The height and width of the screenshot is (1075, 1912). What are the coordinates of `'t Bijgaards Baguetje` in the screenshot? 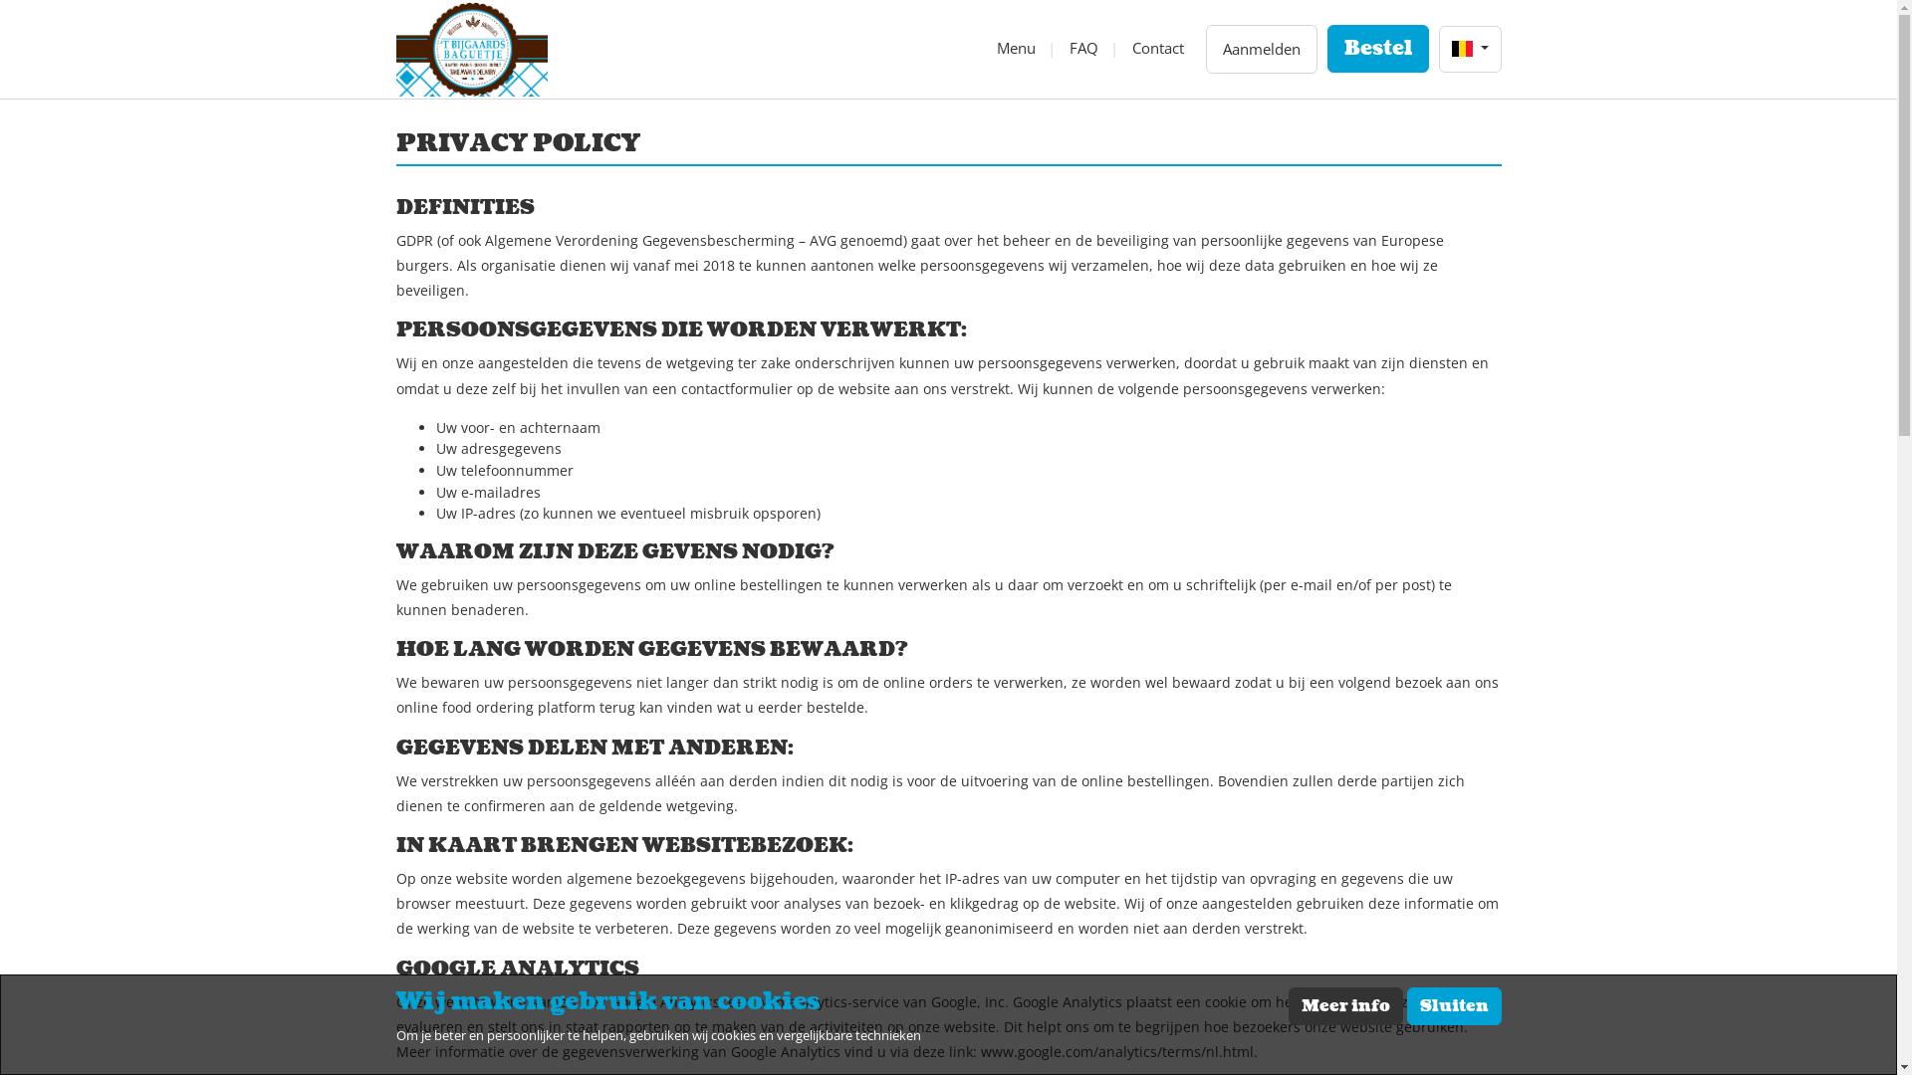 It's located at (472, 50).